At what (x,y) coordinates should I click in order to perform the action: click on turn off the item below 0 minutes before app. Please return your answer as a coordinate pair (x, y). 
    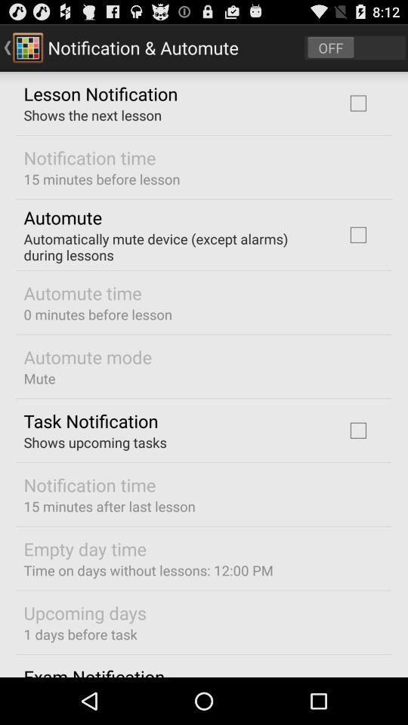
    Looking at the image, I should click on (88, 356).